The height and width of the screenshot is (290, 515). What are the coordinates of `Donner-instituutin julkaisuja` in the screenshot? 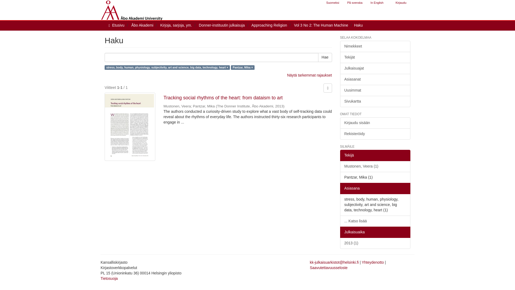 It's located at (222, 25).